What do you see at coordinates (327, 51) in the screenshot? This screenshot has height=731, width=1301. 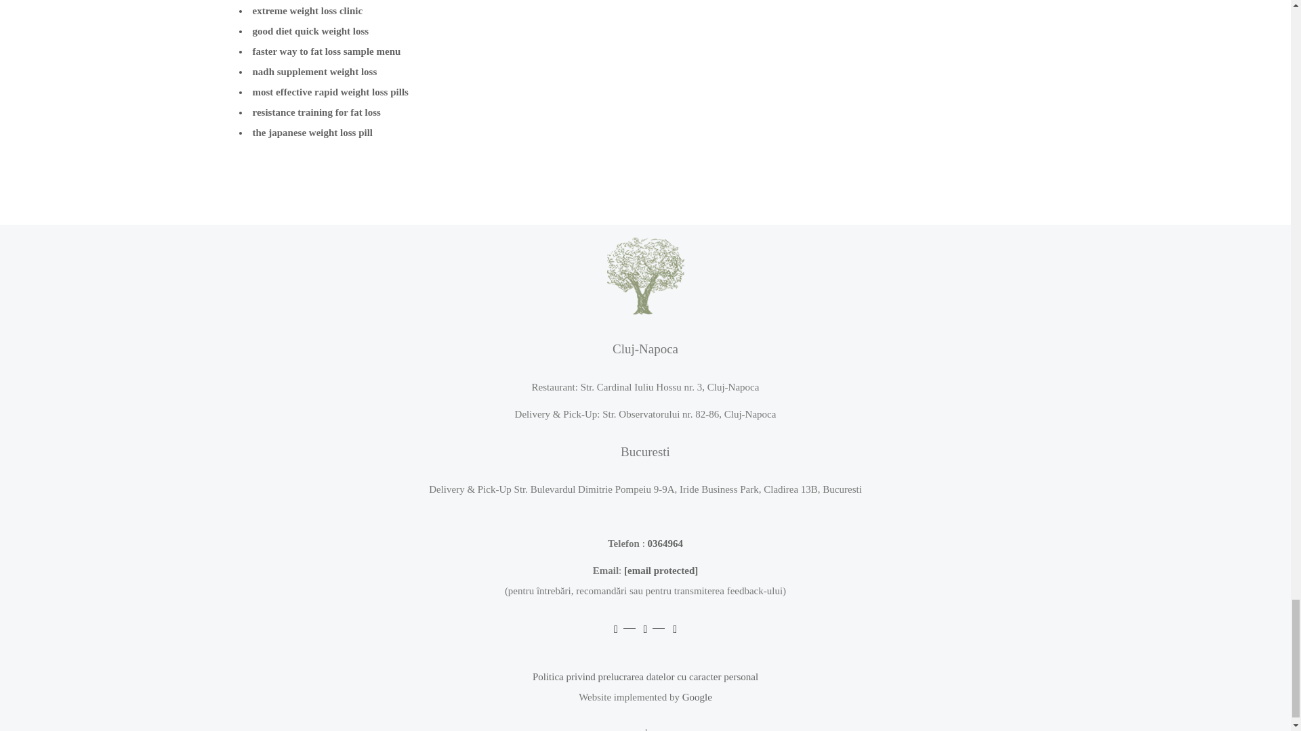 I see `faster way to fat loss sample menu` at bounding box center [327, 51].